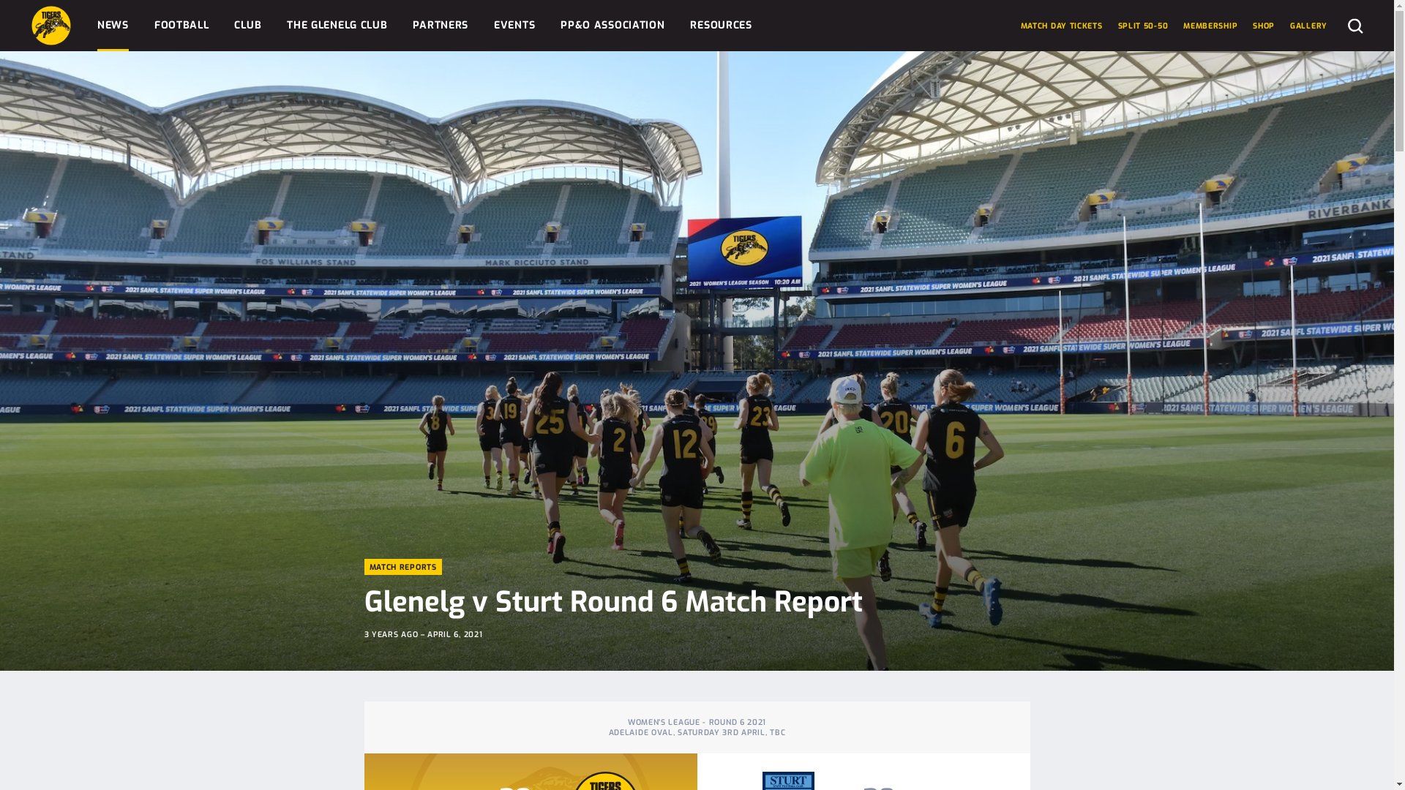 The width and height of the screenshot is (1405, 790). What do you see at coordinates (1308, 26) in the screenshot?
I see `GALLERY` at bounding box center [1308, 26].